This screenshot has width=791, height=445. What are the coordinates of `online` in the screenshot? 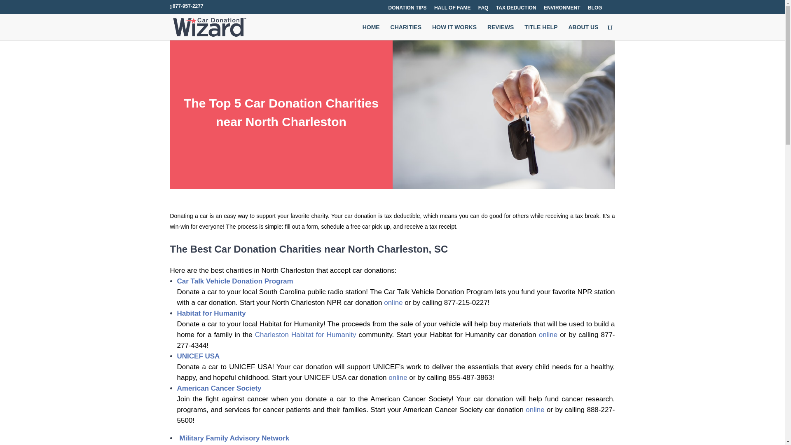 It's located at (398, 377).